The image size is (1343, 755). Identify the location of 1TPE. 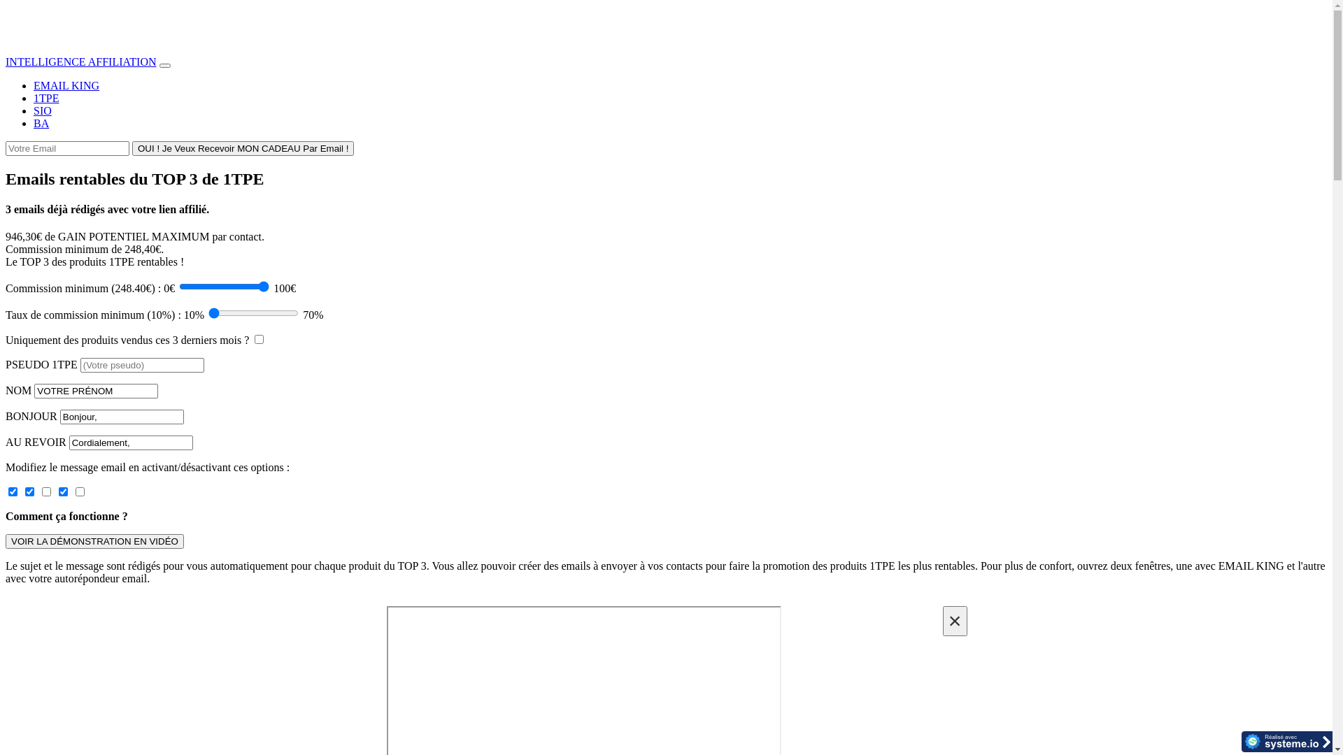
(46, 98).